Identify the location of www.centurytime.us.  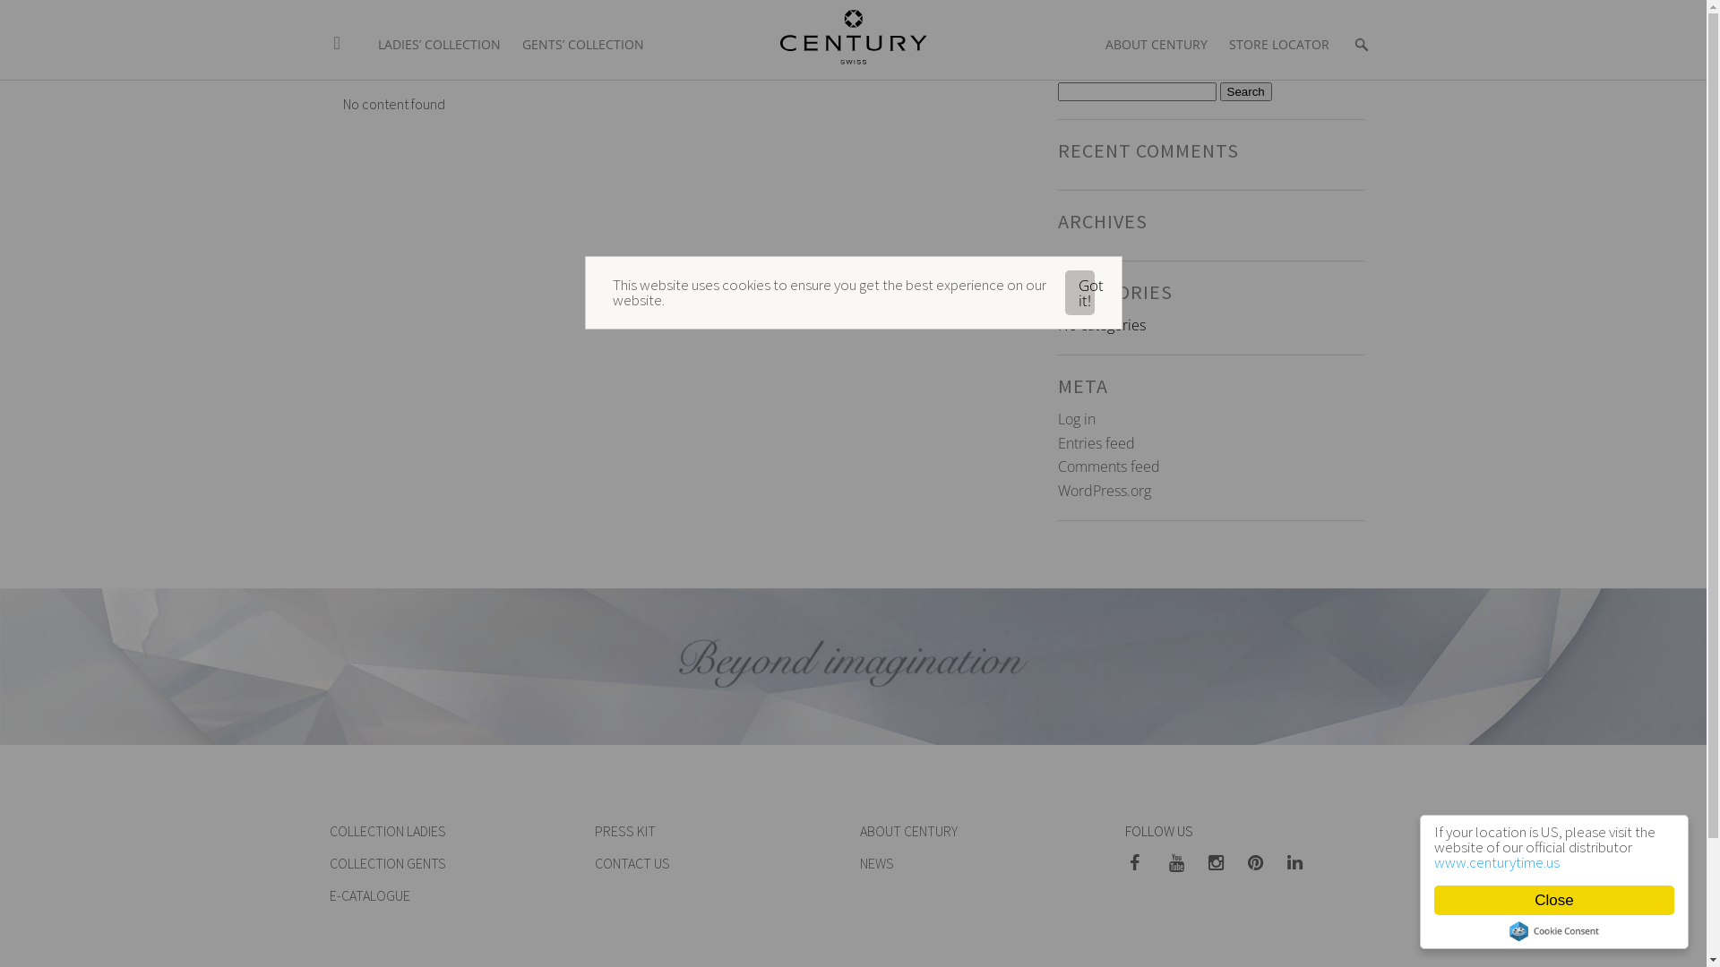
(1497, 862).